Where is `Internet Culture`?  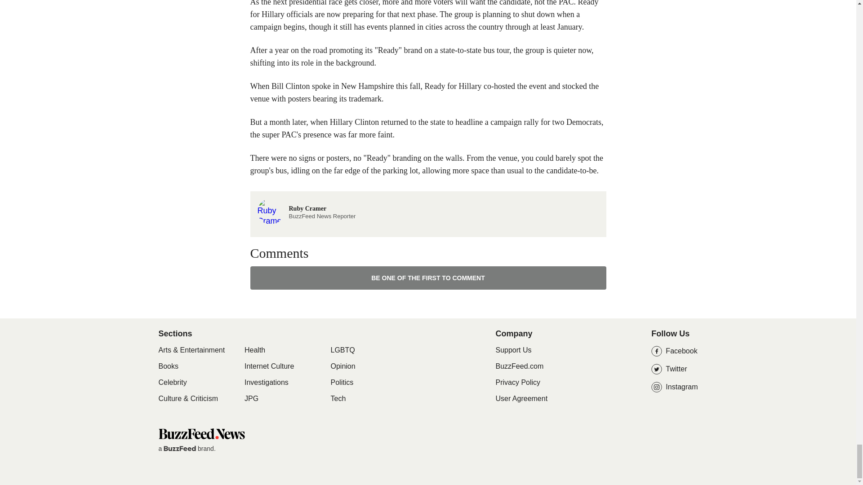 Internet Culture is located at coordinates (307, 211).